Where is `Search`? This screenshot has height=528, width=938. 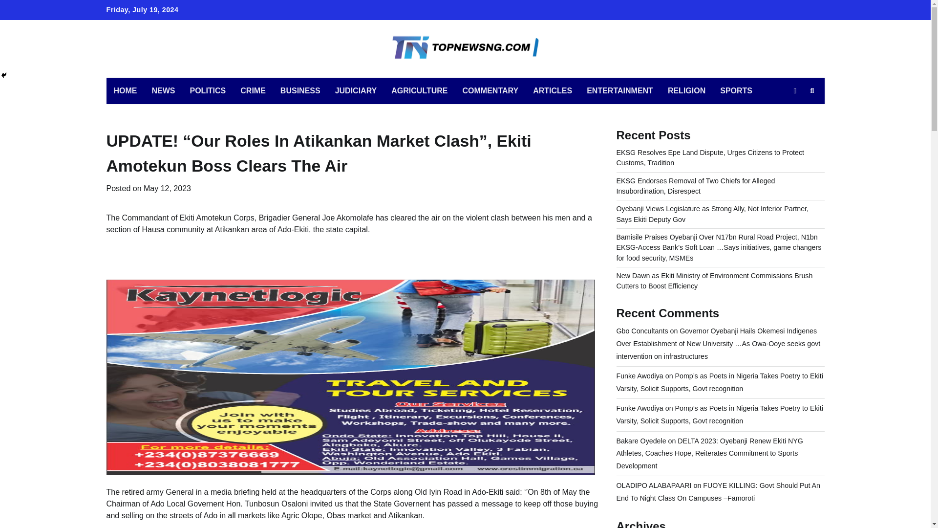 Search is located at coordinates (812, 90).